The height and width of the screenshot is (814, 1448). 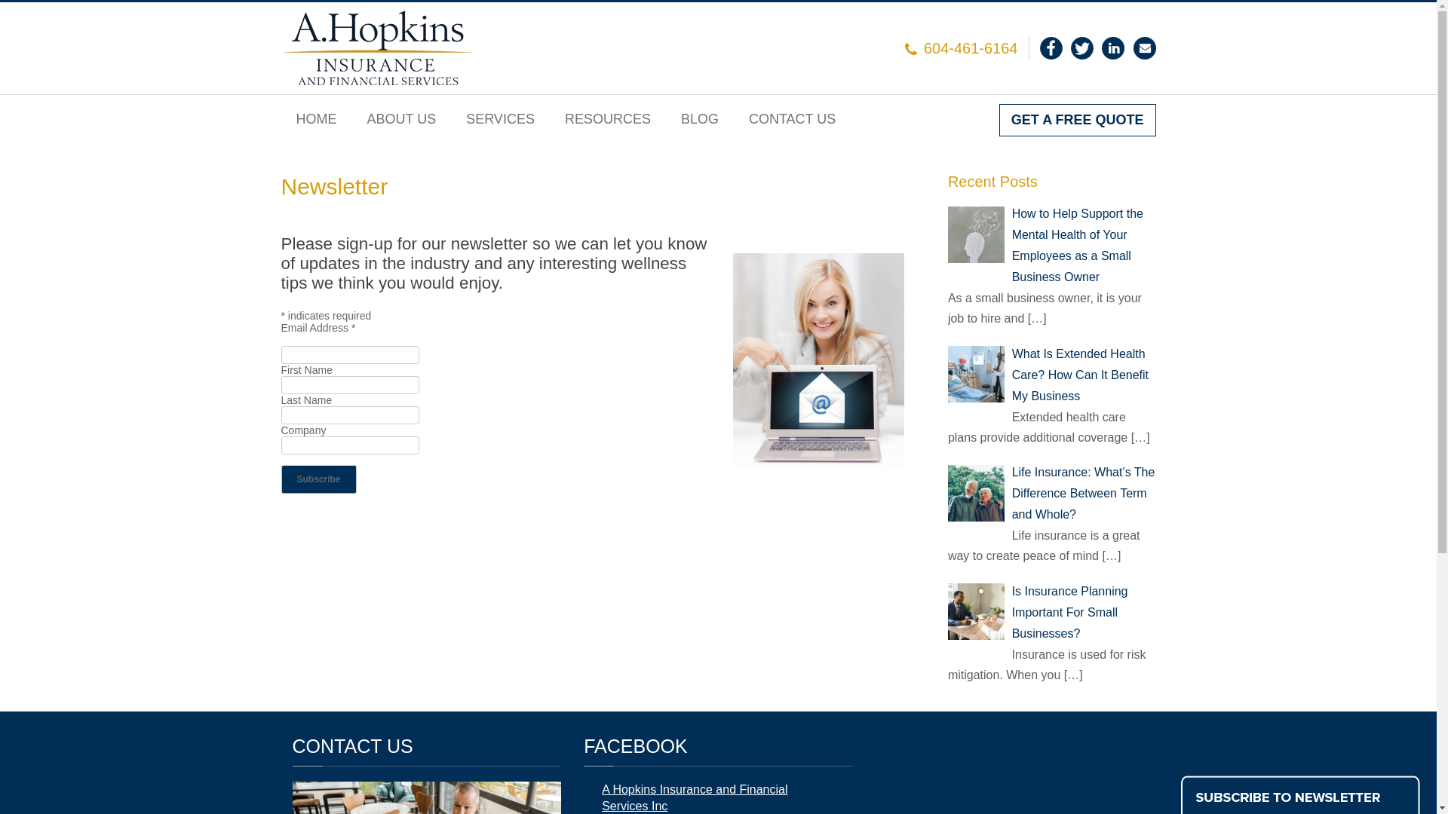 I want to click on newsletter sign up image a. hopkins insurance, so click(x=819, y=362).